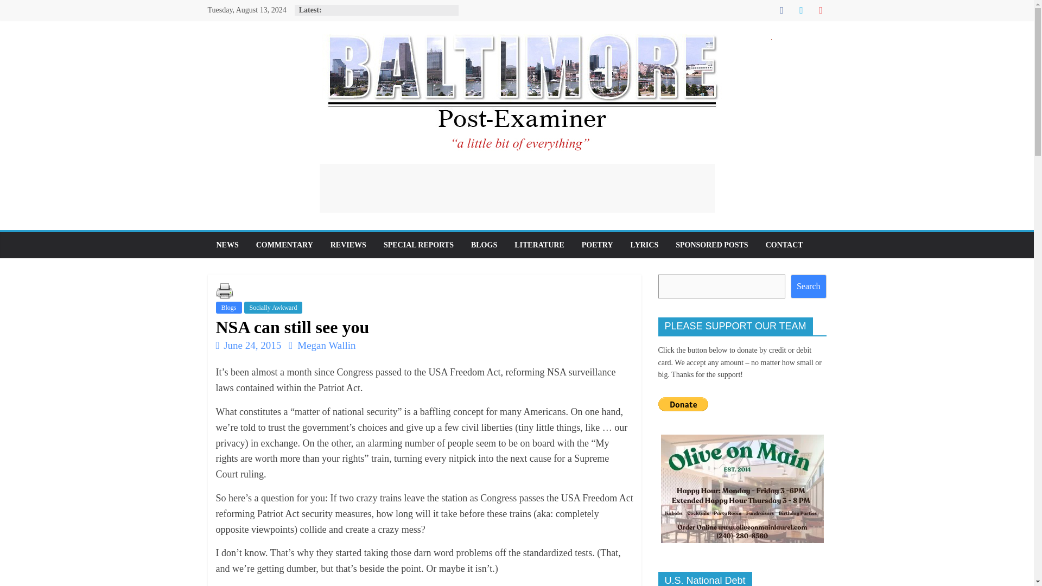 The width and height of the screenshot is (1042, 586). I want to click on LITERATURE, so click(539, 245).